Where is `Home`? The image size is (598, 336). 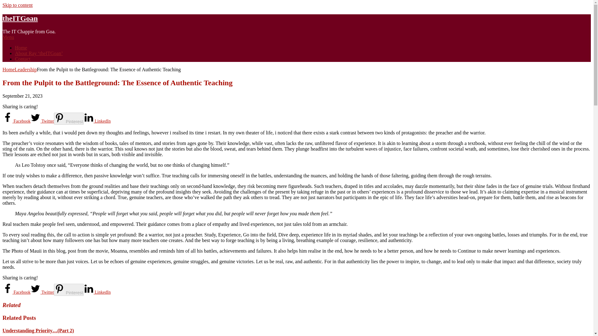 Home is located at coordinates (8, 69).